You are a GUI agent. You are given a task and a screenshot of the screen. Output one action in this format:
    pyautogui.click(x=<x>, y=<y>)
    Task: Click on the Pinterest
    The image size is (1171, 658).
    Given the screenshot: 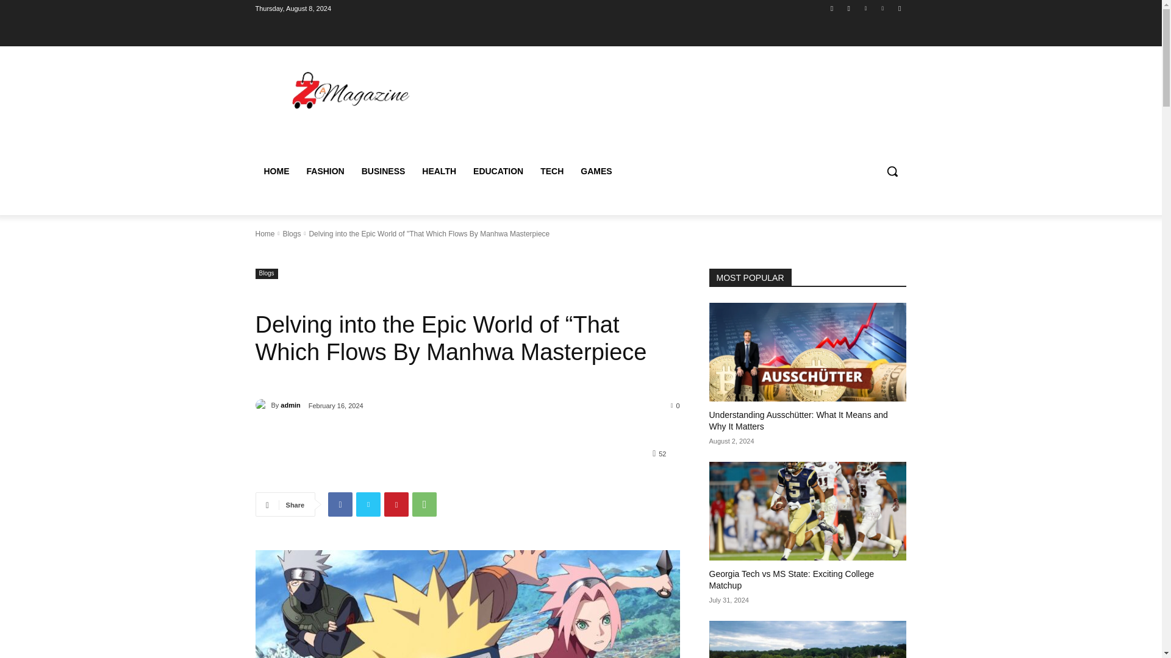 What is the action you would take?
    pyautogui.click(x=396, y=504)
    